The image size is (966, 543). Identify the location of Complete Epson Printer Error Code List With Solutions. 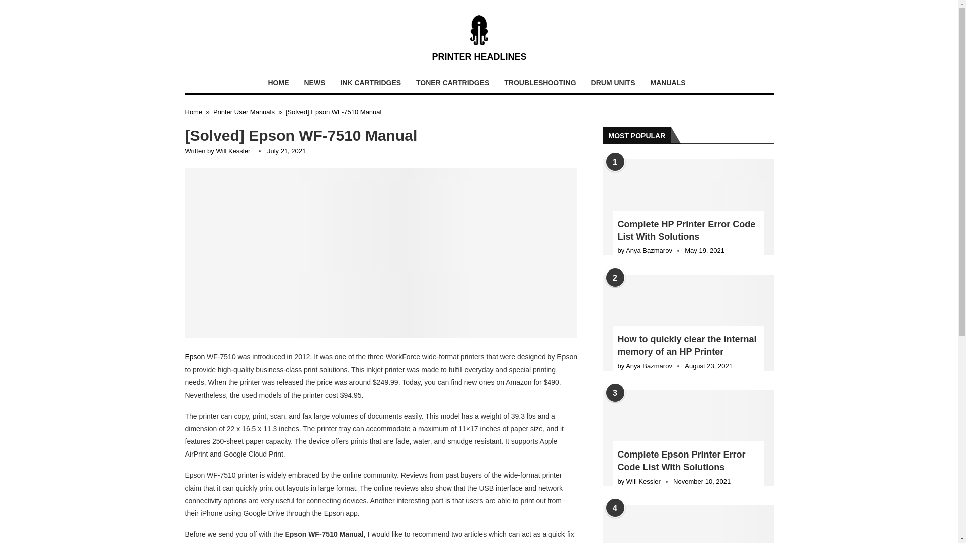
(688, 461).